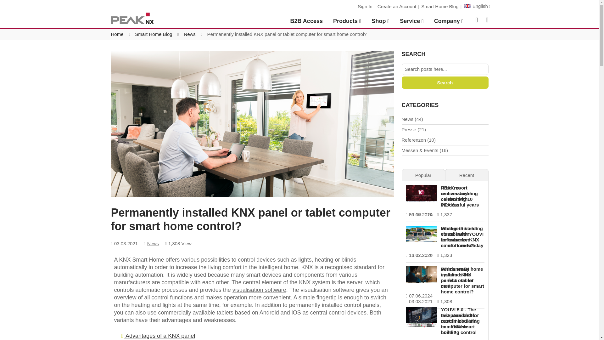 The height and width of the screenshot is (340, 604). I want to click on Smart Home Blog, so click(440, 6).